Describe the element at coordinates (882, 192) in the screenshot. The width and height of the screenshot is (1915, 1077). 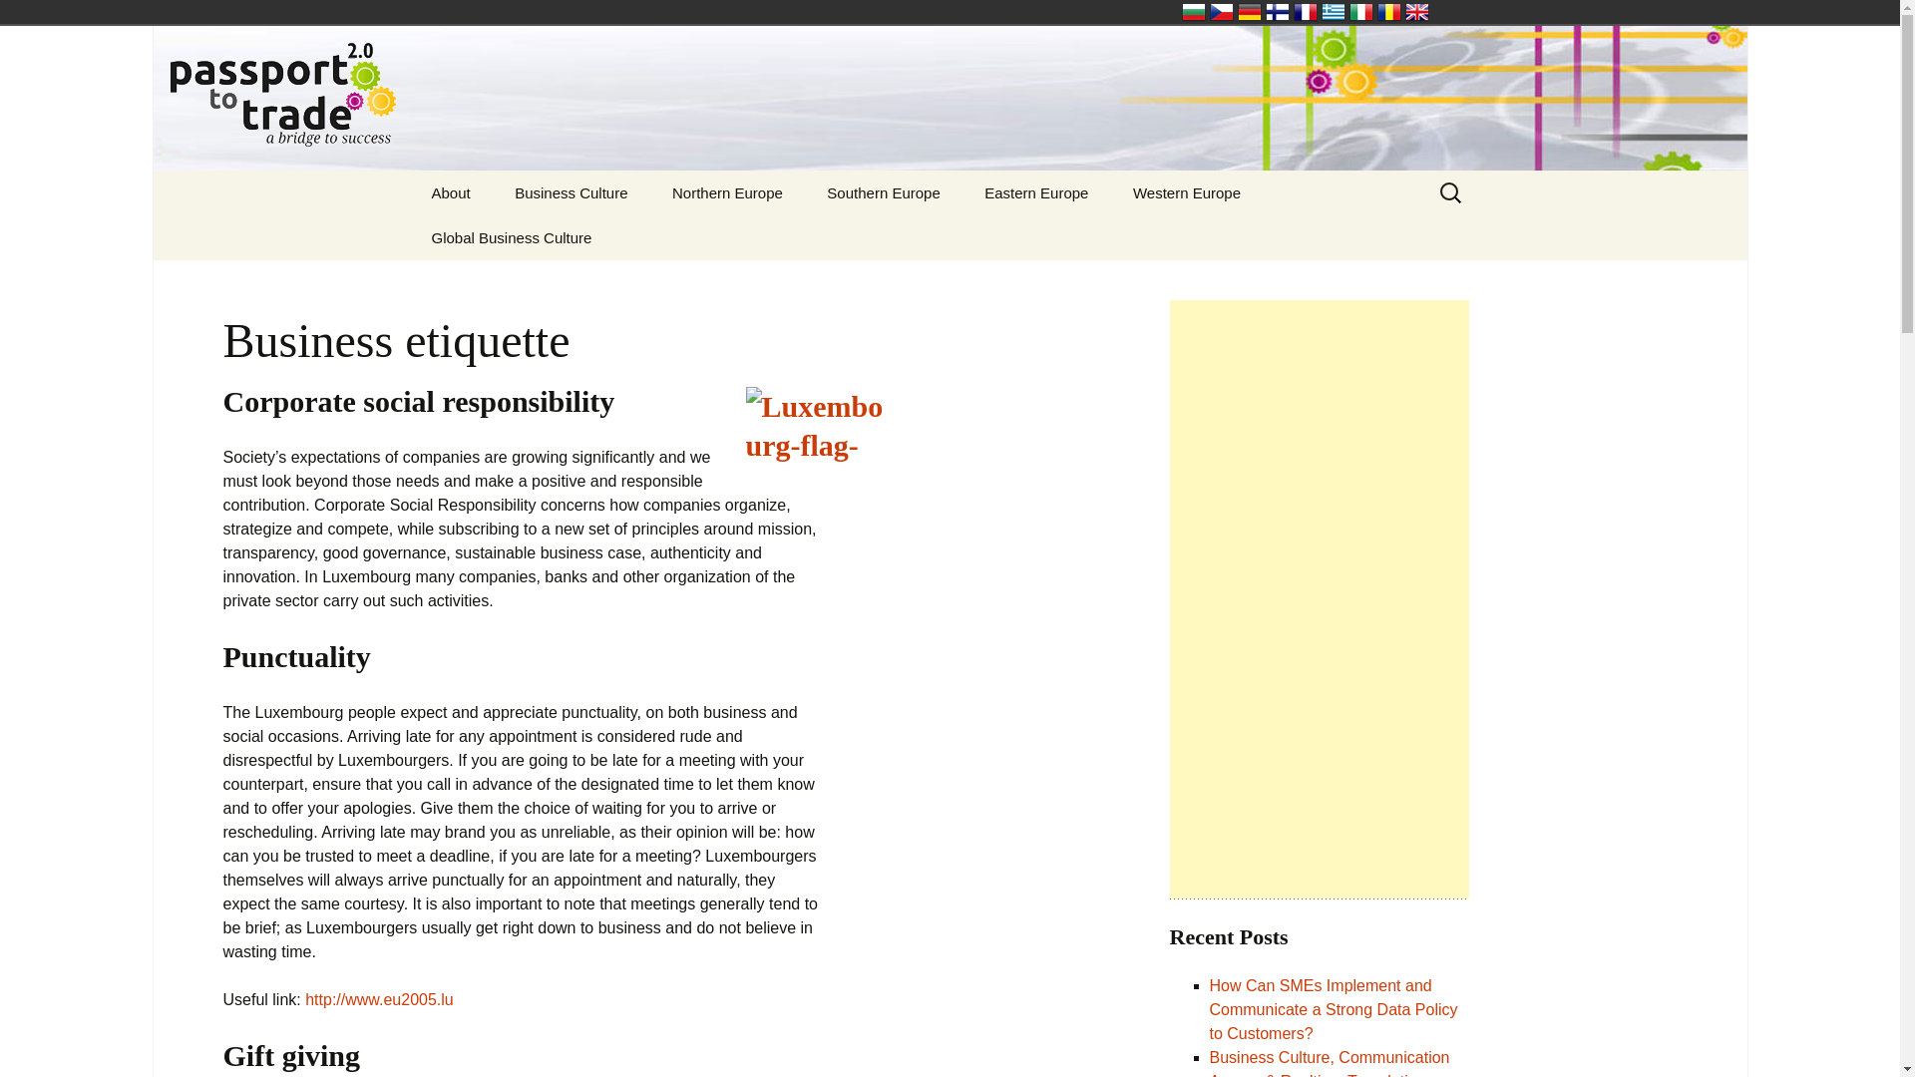
I see `Southern Europe` at that location.